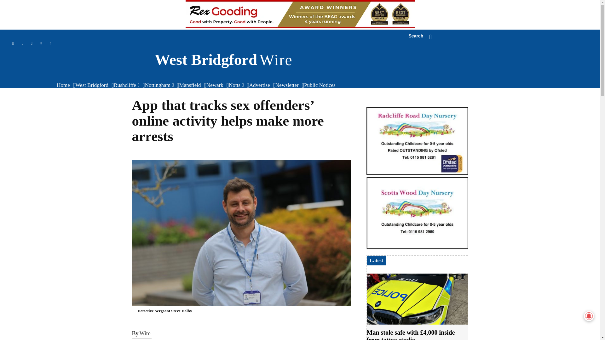 Image resolution: width=605 pixels, height=340 pixels. What do you see at coordinates (417, 213) in the screenshot?
I see `Screen-Shot-2016-06-02-at-10.03.14` at bounding box center [417, 213].